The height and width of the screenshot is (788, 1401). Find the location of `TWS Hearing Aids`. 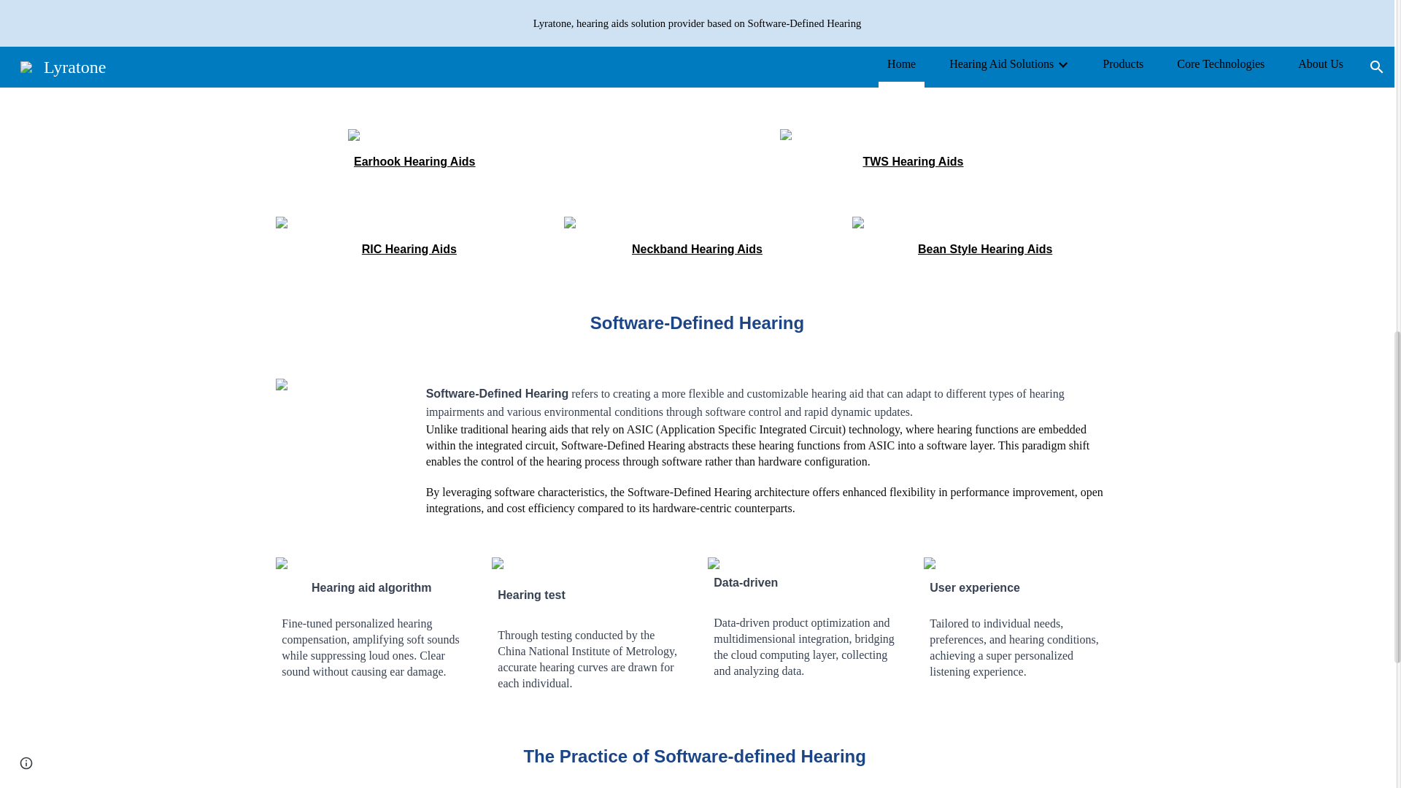

TWS Hearing Aids is located at coordinates (913, 161).